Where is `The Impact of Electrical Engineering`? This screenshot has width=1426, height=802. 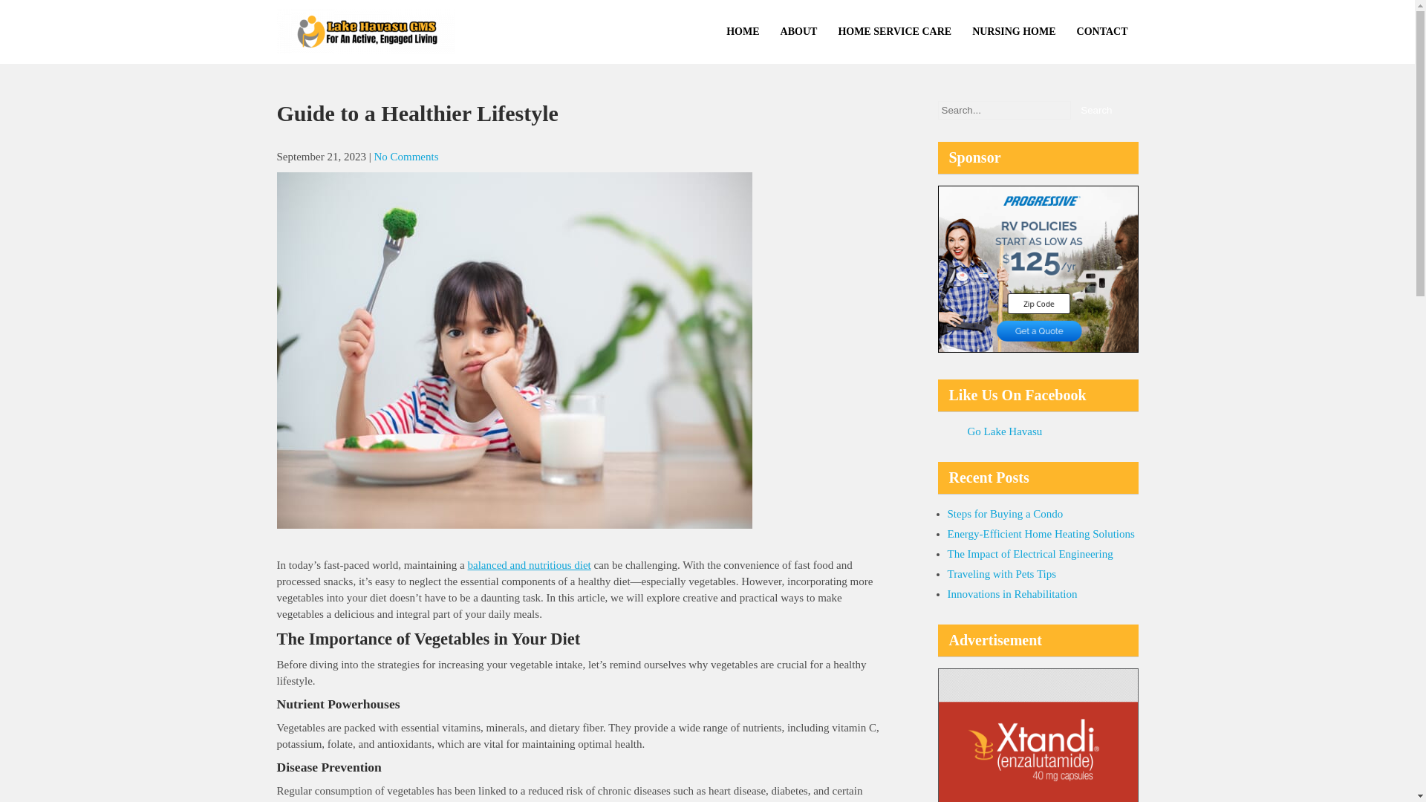 The Impact of Electrical Engineering is located at coordinates (1031, 553).